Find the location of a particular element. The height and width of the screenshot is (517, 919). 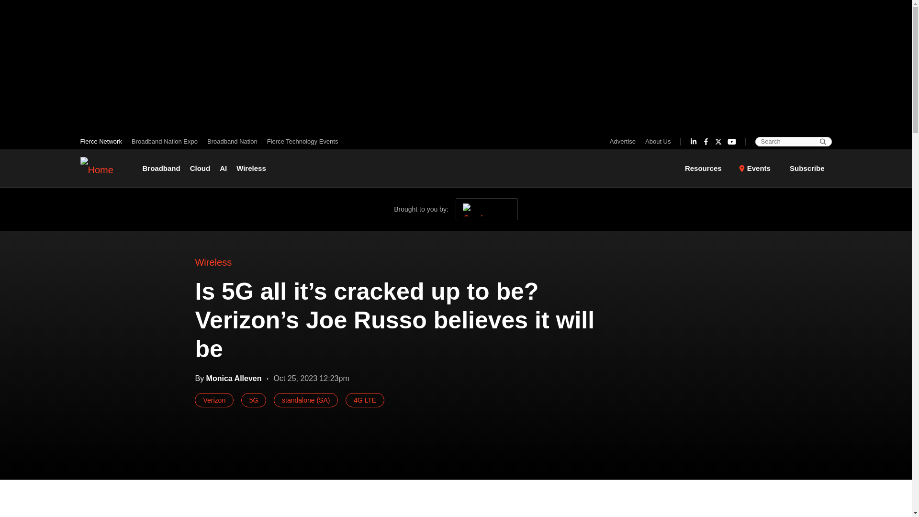

Broadband Nation Expo is located at coordinates (164, 141).